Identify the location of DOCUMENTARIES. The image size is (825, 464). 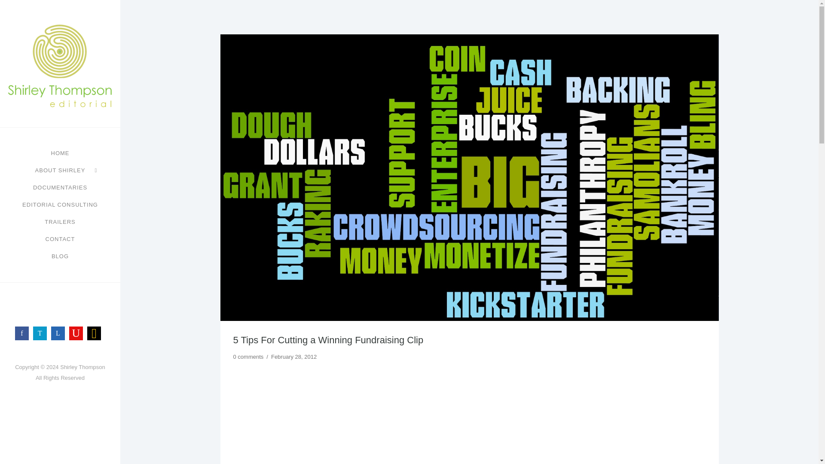
(60, 187).